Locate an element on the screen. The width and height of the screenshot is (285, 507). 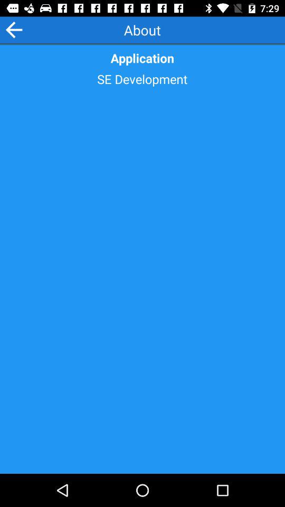
turn off the icon at the top left corner is located at coordinates (14, 30).